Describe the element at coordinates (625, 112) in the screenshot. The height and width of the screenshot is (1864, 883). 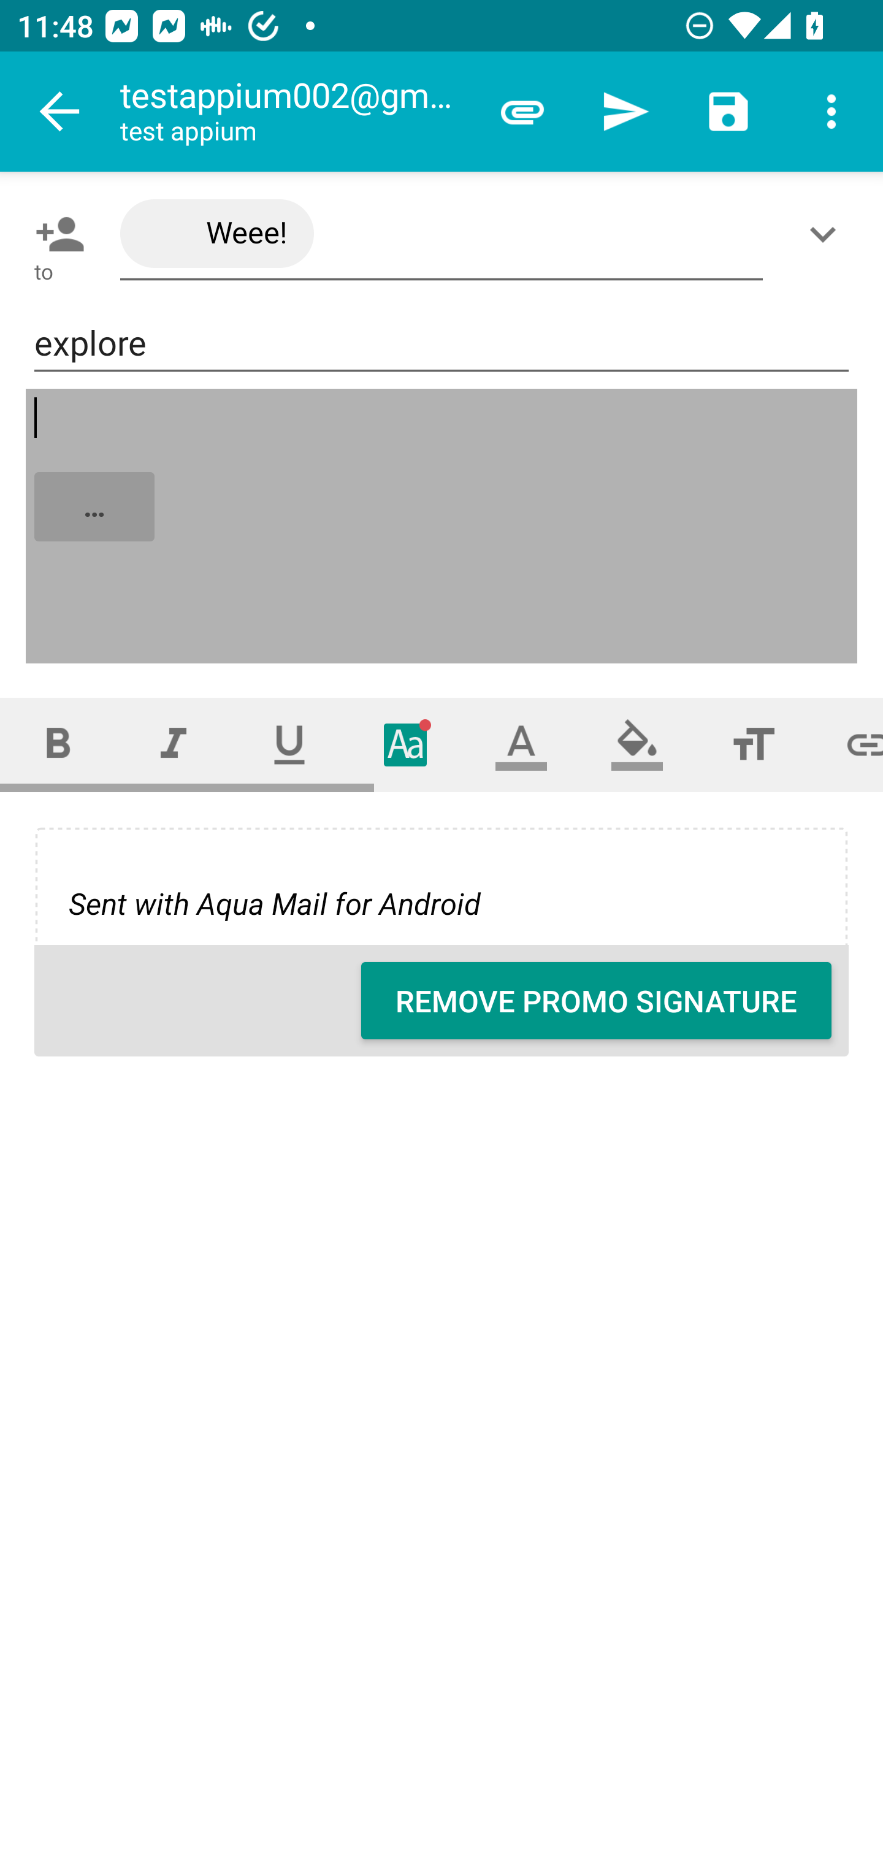
I see `Send` at that location.